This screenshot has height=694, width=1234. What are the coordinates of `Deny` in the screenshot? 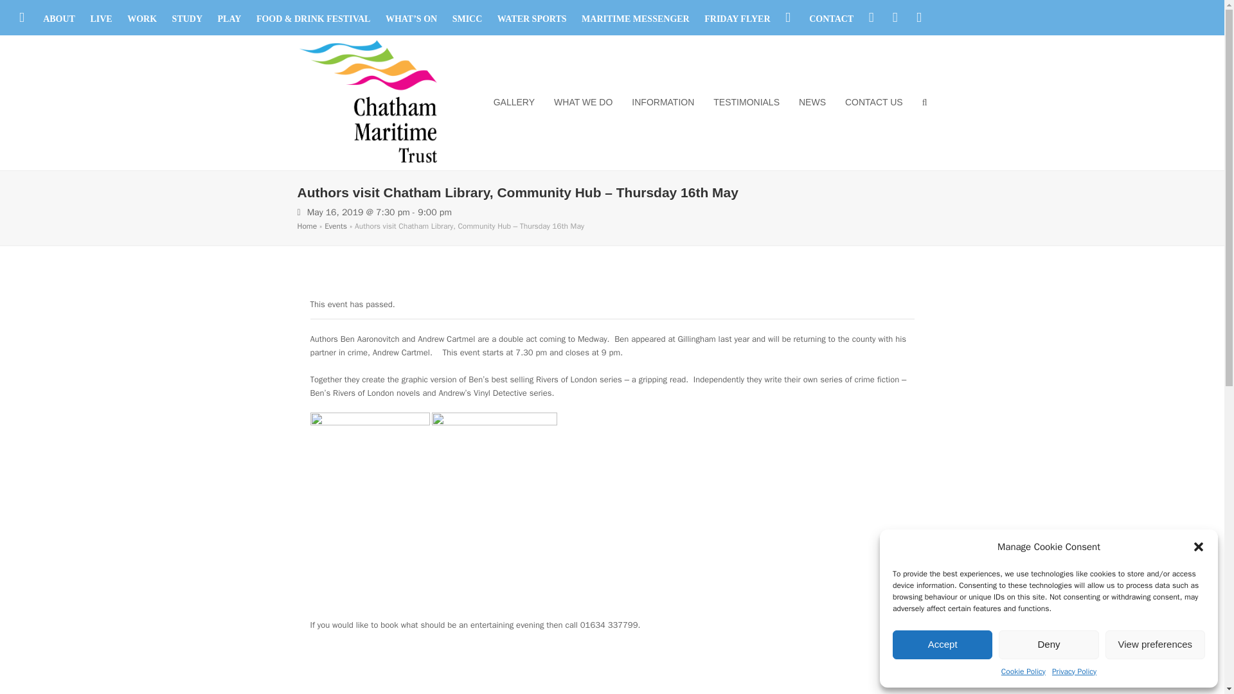 It's located at (1048, 644).